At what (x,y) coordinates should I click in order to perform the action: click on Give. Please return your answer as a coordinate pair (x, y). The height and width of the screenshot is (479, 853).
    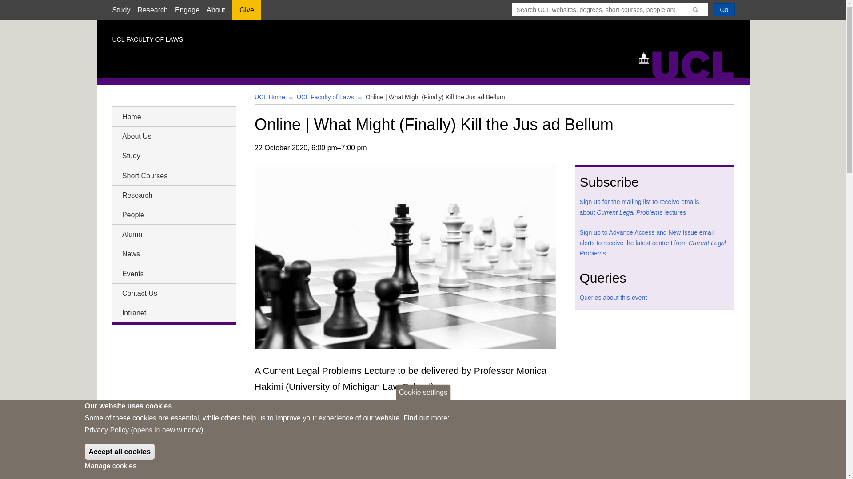
    Looking at the image, I should click on (246, 13).